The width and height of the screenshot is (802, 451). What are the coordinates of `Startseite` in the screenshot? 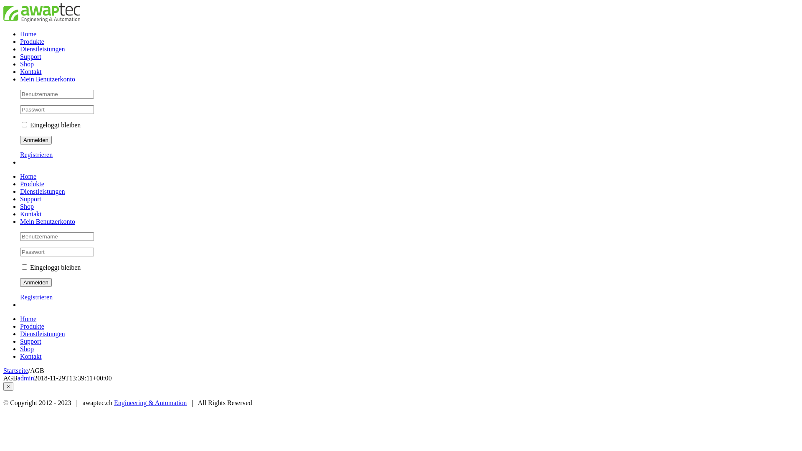 It's located at (16, 371).